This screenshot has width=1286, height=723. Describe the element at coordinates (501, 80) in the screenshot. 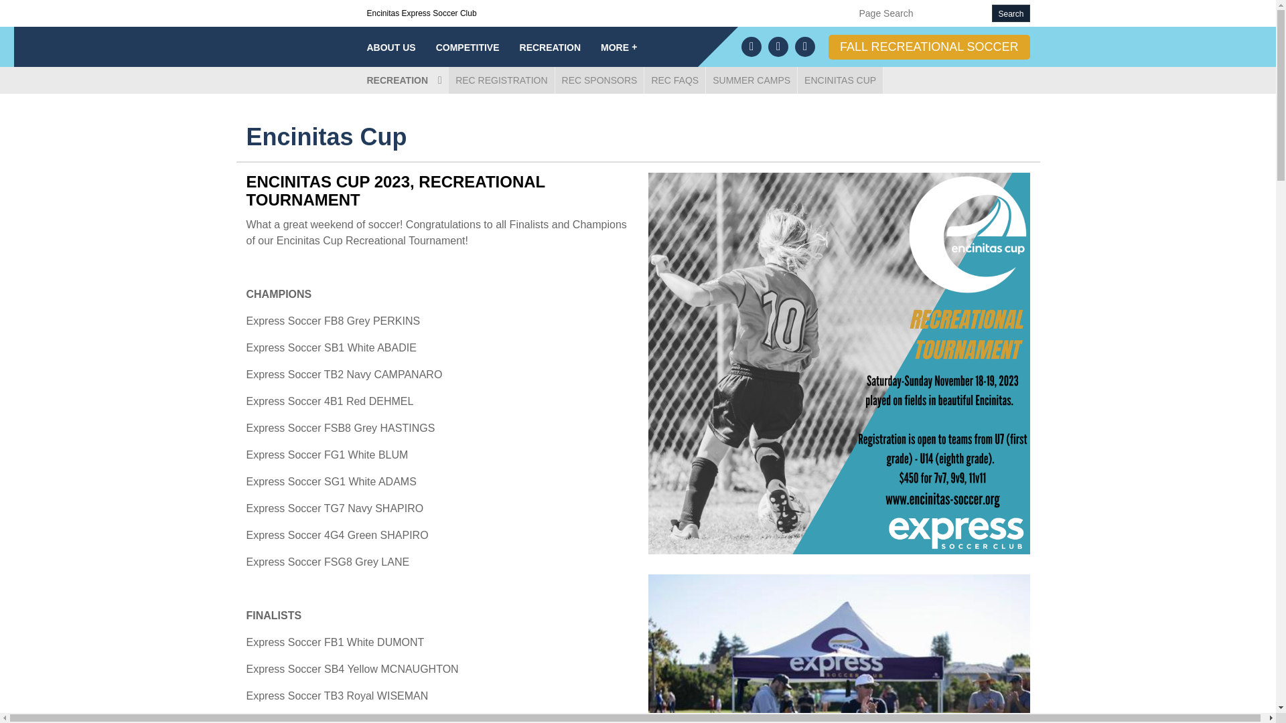

I see `REC REGISTRATION` at that location.